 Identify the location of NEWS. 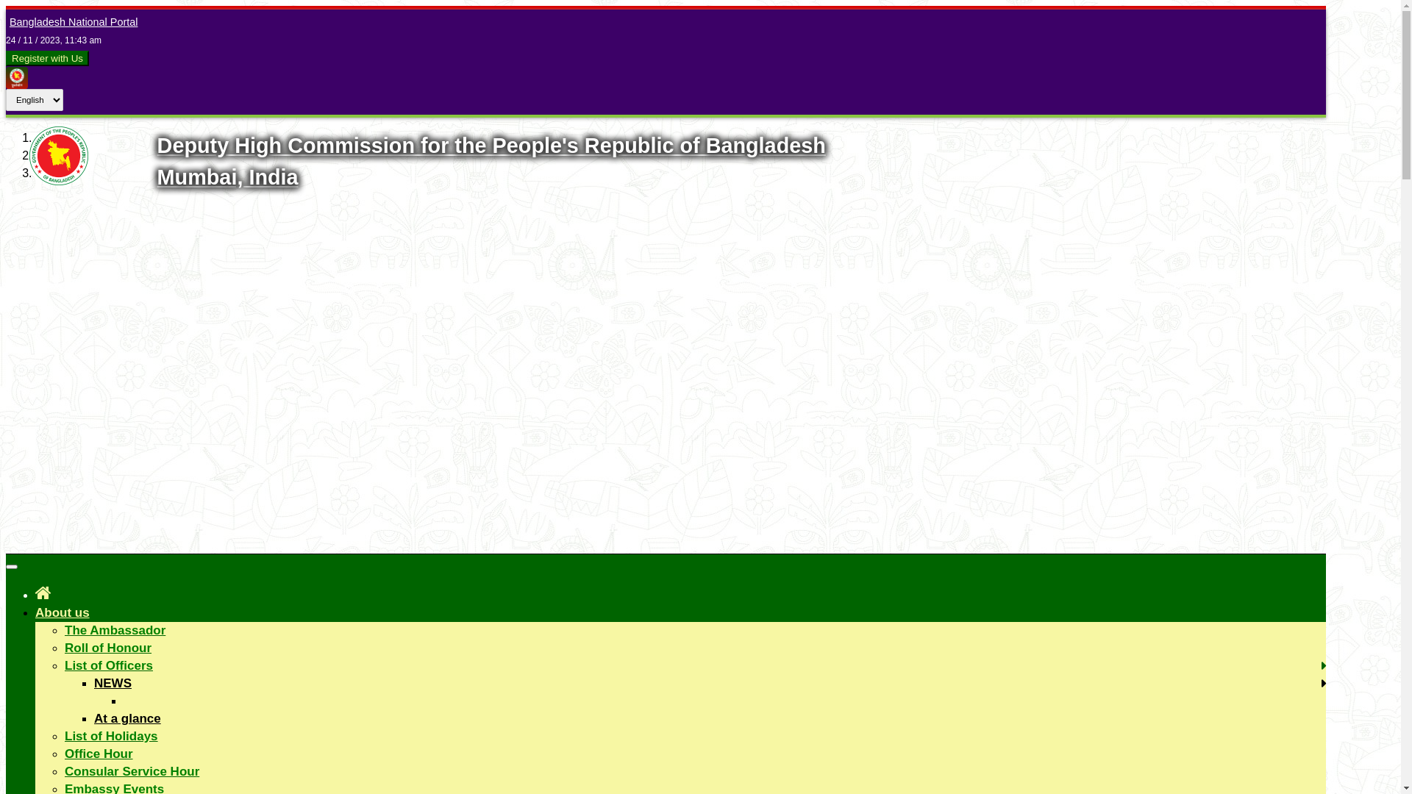
(113, 684).